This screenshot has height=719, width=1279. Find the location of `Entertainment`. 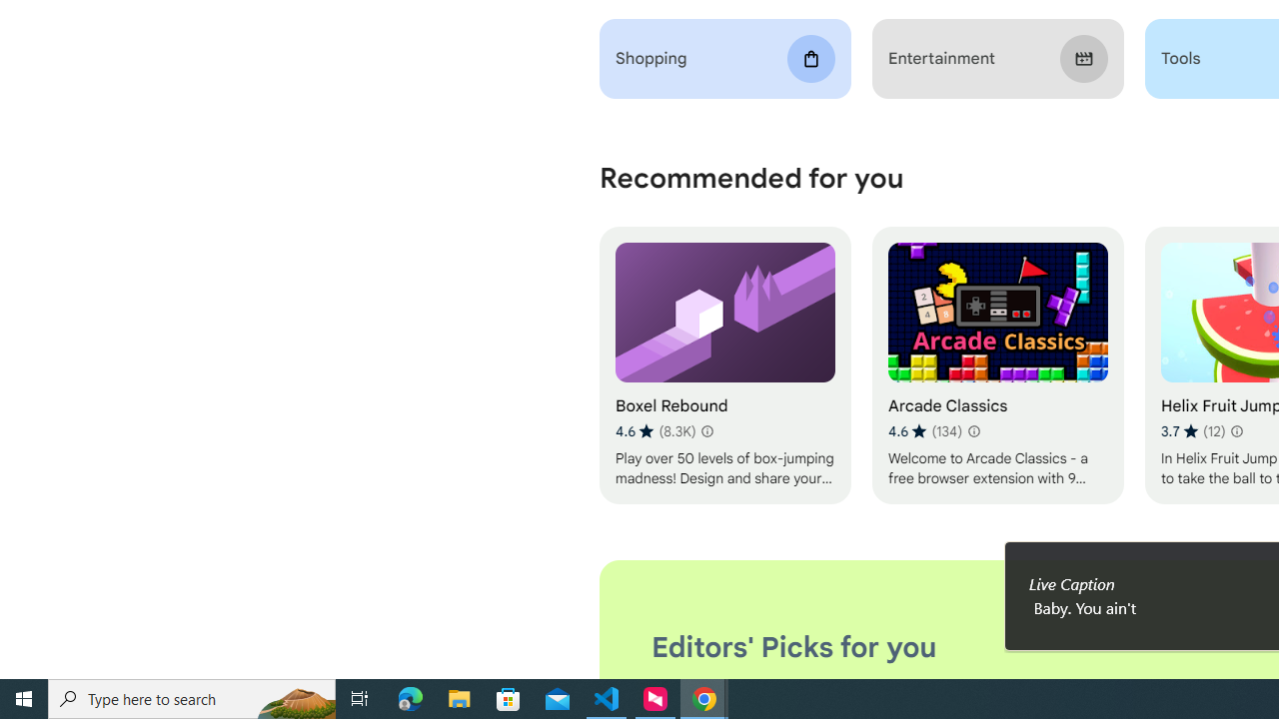

Entertainment is located at coordinates (997, 59).